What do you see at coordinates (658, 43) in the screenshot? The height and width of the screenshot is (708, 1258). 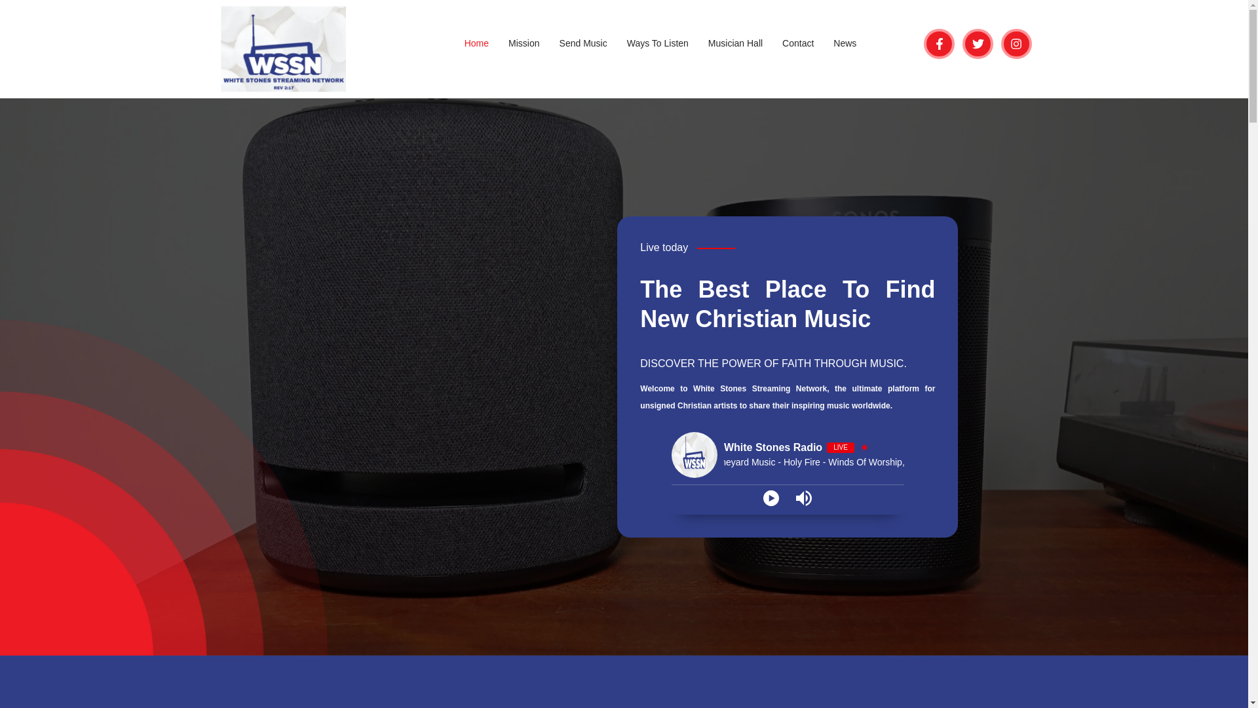 I see `Ways To Listen` at bounding box center [658, 43].